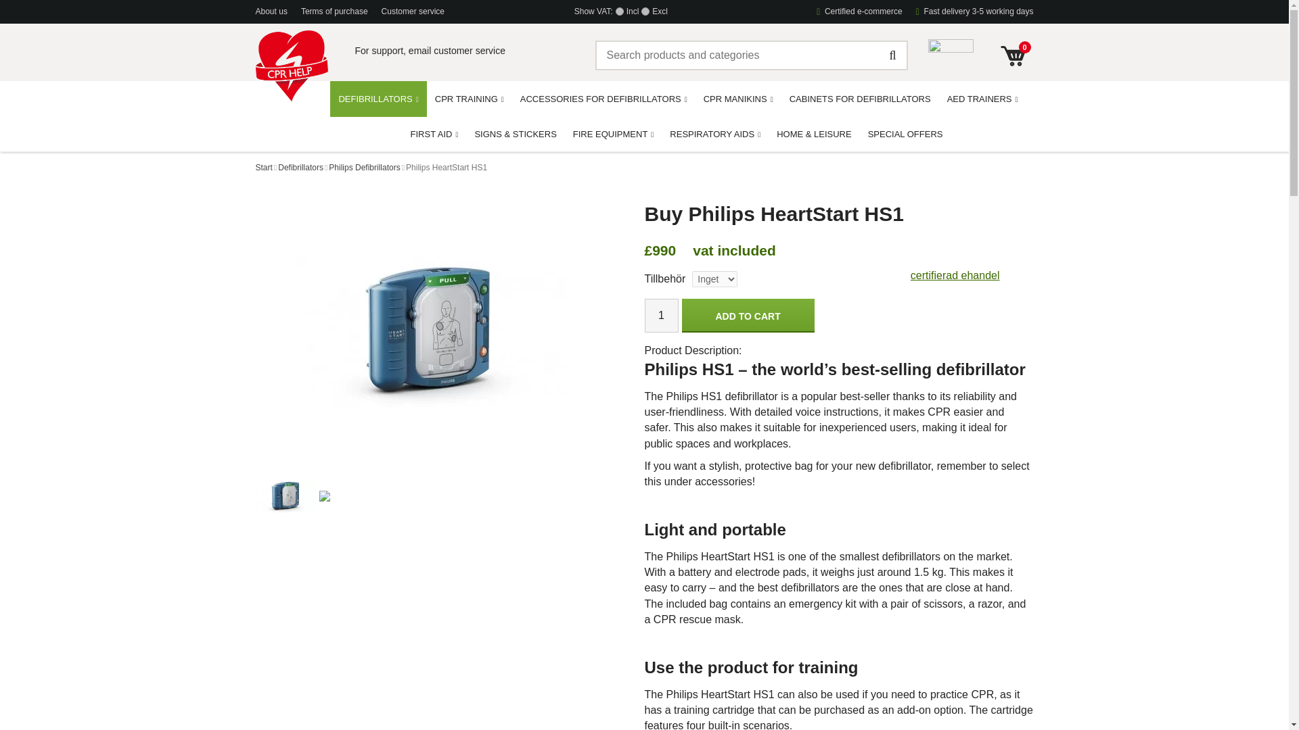 Image resolution: width=1299 pixels, height=730 pixels. I want to click on certifierad ehandel, so click(955, 274).